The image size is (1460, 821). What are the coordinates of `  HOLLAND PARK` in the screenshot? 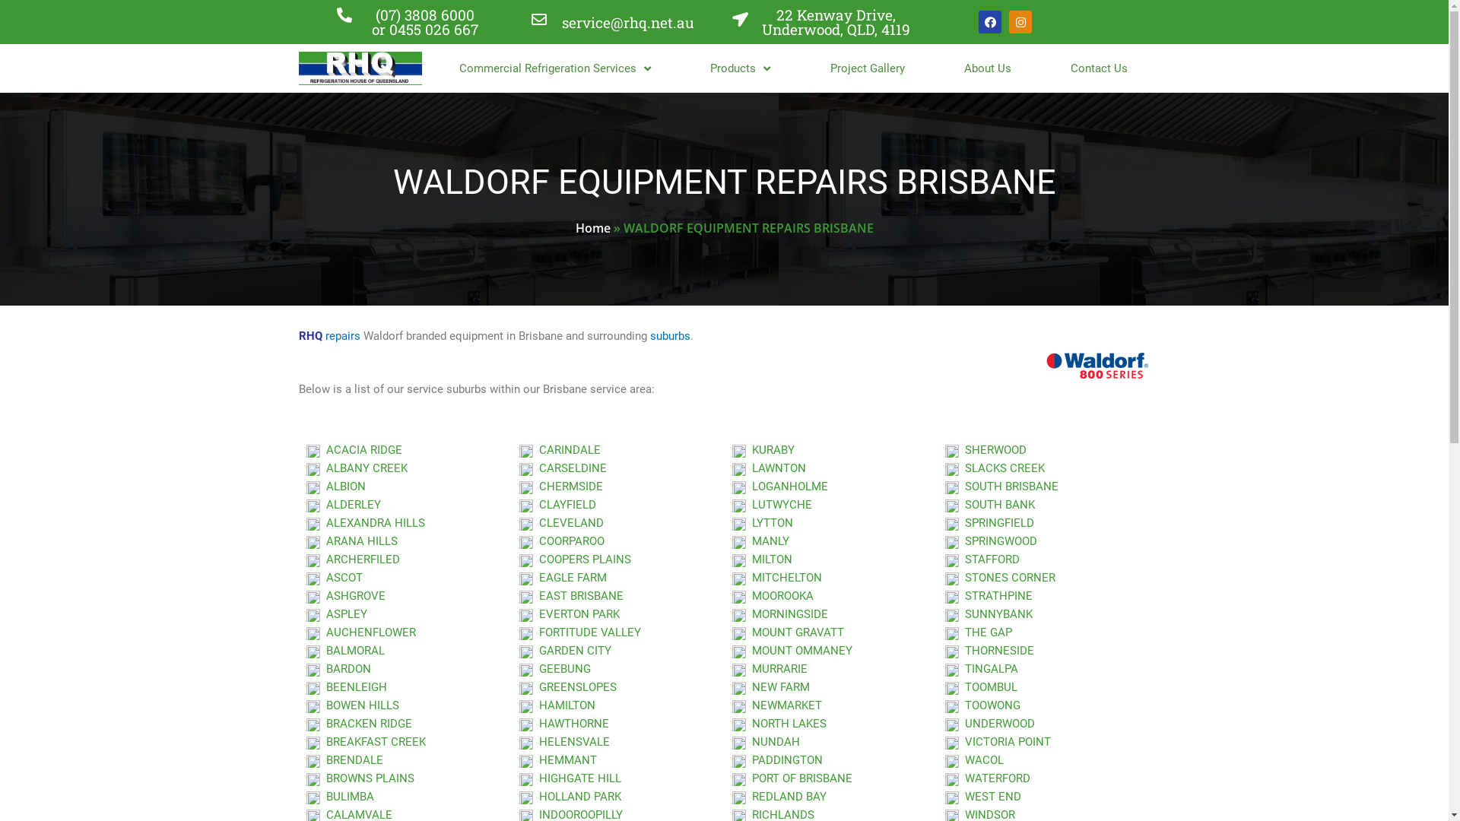 It's located at (570, 797).